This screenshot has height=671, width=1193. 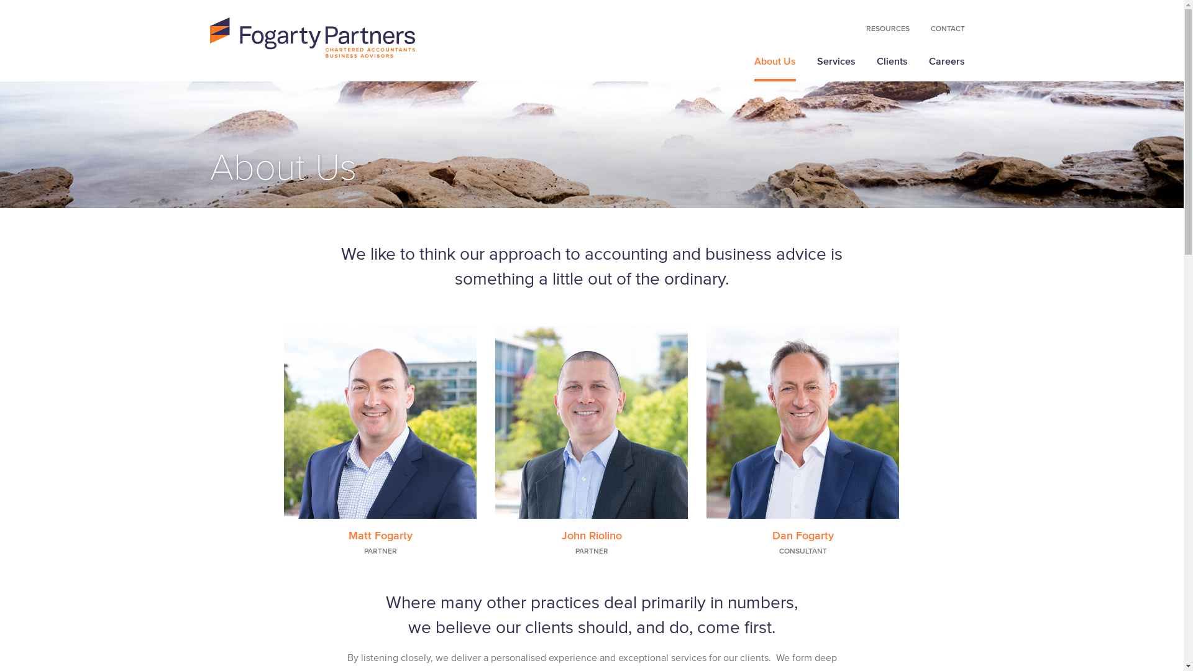 I want to click on CONTACT, so click(x=948, y=34).